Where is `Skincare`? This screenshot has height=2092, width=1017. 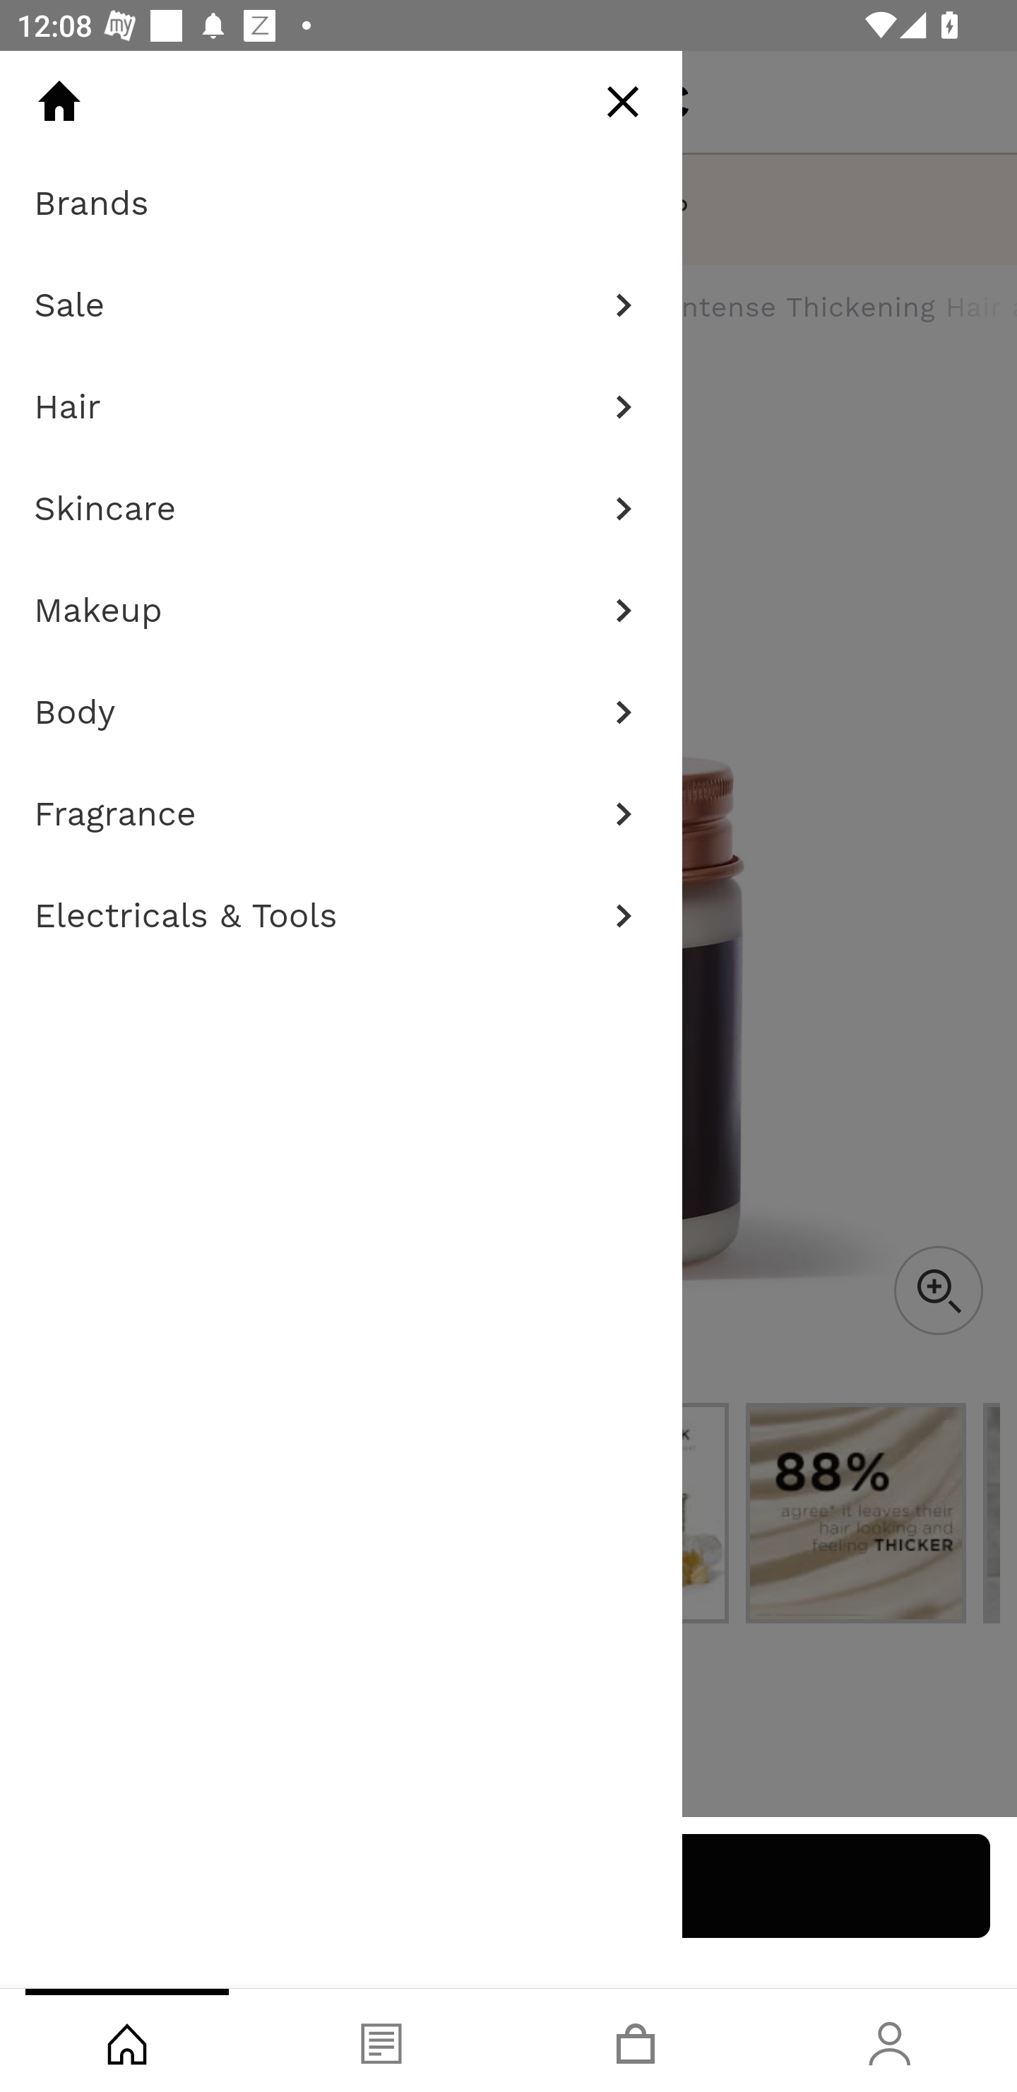 Skincare is located at coordinates (341, 509).